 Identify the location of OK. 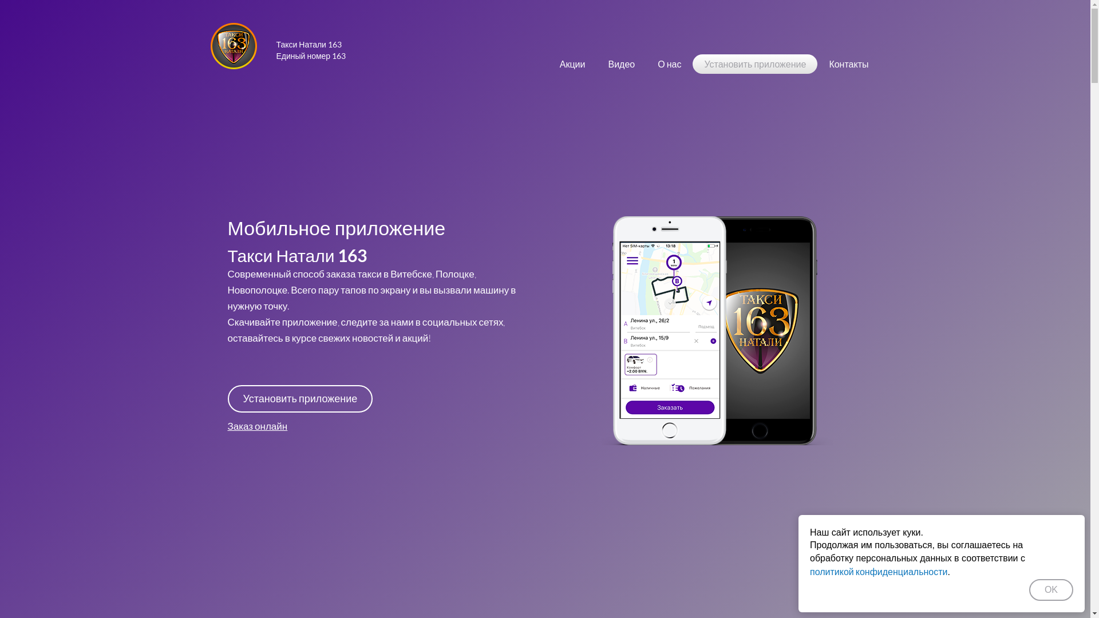
(1051, 590).